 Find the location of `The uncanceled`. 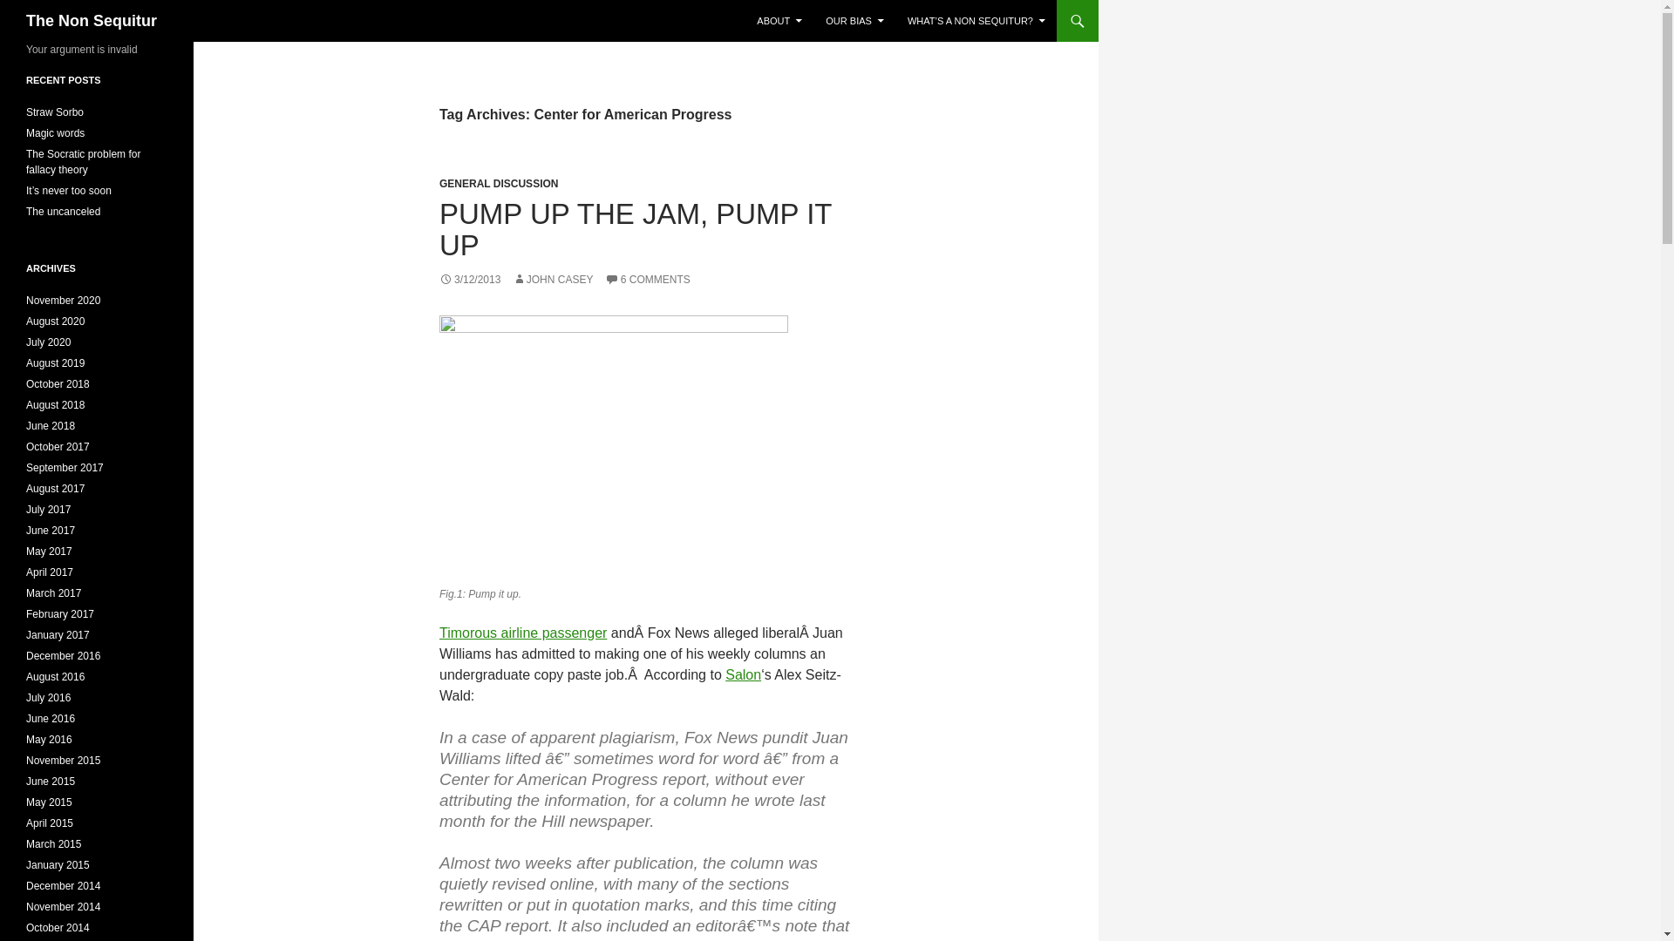

The uncanceled is located at coordinates (63, 211).